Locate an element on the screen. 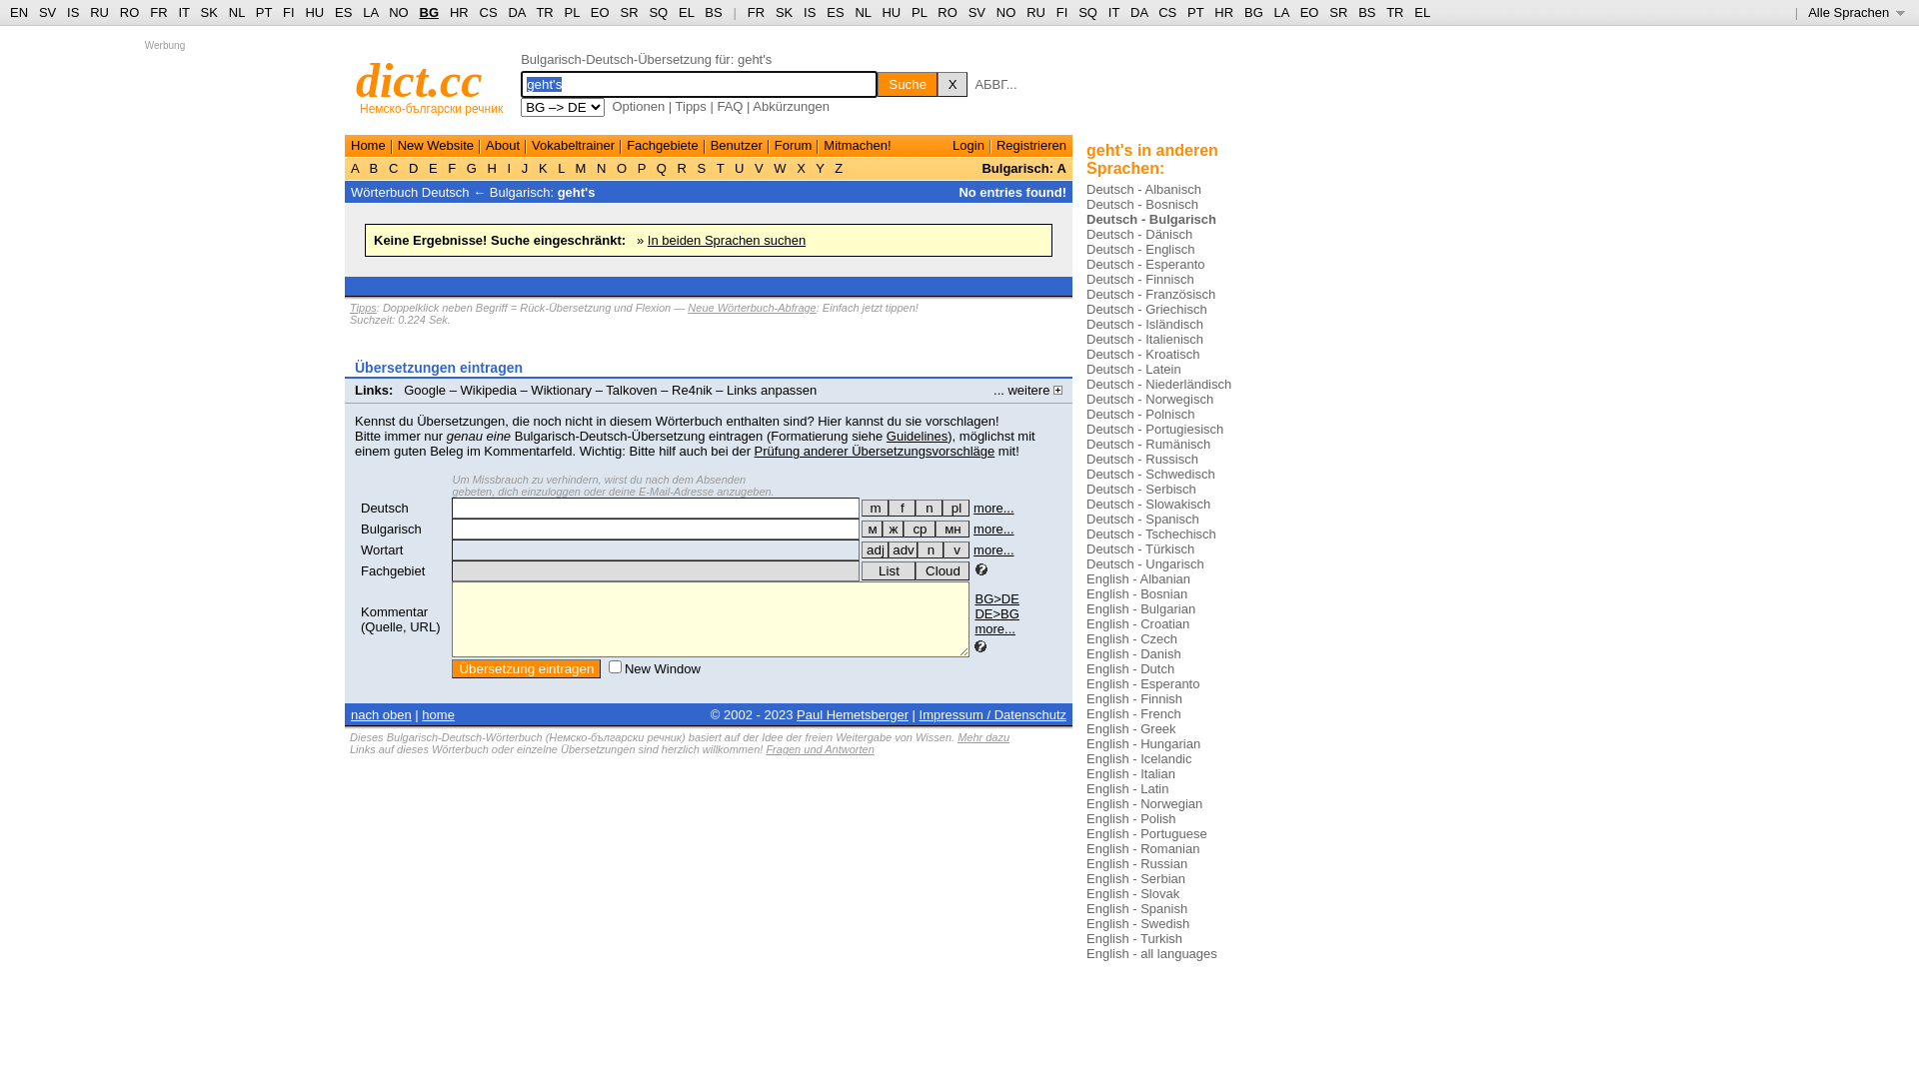 The image size is (1919, 1079). Z is located at coordinates (840, 168).